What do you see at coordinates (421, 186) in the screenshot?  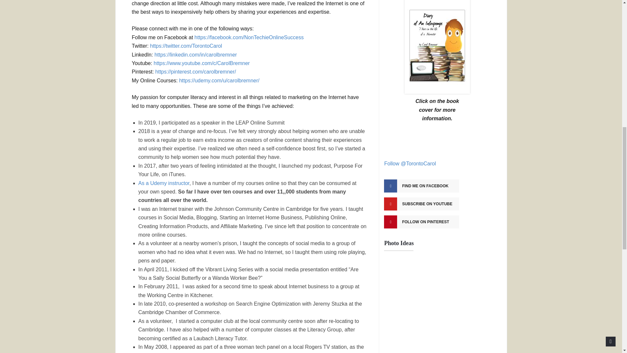 I see `FIND ME ON FACEBOOK` at bounding box center [421, 186].